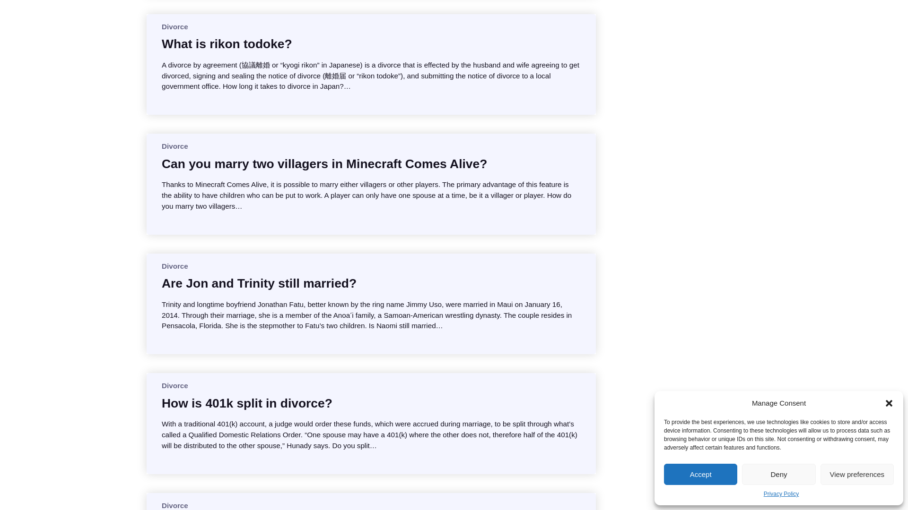 The height and width of the screenshot is (510, 908). What do you see at coordinates (175, 146) in the screenshot?
I see `Divorce` at bounding box center [175, 146].